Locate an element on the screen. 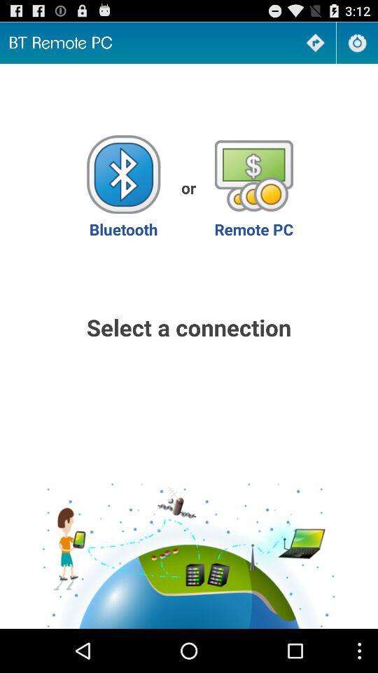 The image size is (378, 673). go next page is located at coordinates (315, 42).